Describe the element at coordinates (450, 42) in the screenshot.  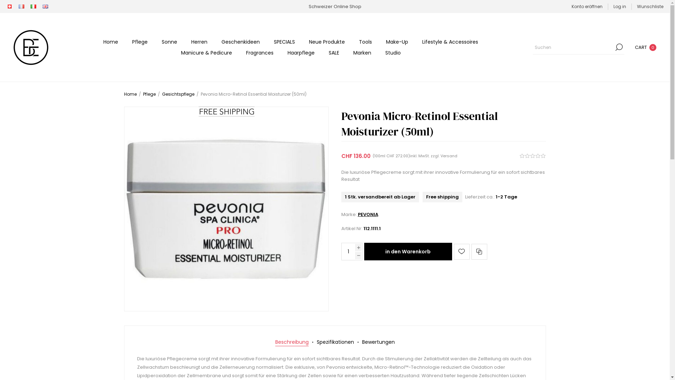
I see `Lifestyle & Accessoires` at that location.